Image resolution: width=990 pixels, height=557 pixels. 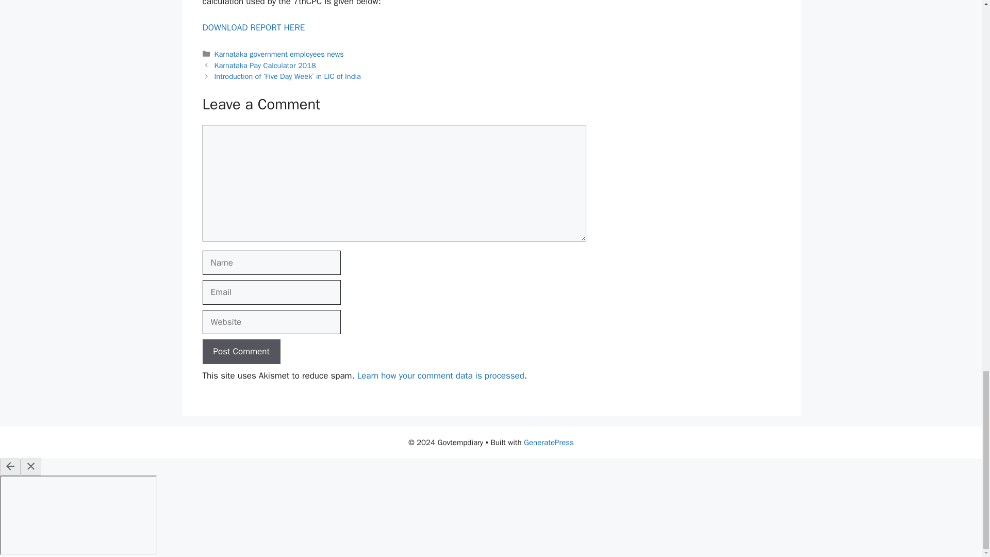 What do you see at coordinates (253, 27) in the screenshot?
I see `DOWNLOAD REPORT HERE` at bounding box center [253, 27].